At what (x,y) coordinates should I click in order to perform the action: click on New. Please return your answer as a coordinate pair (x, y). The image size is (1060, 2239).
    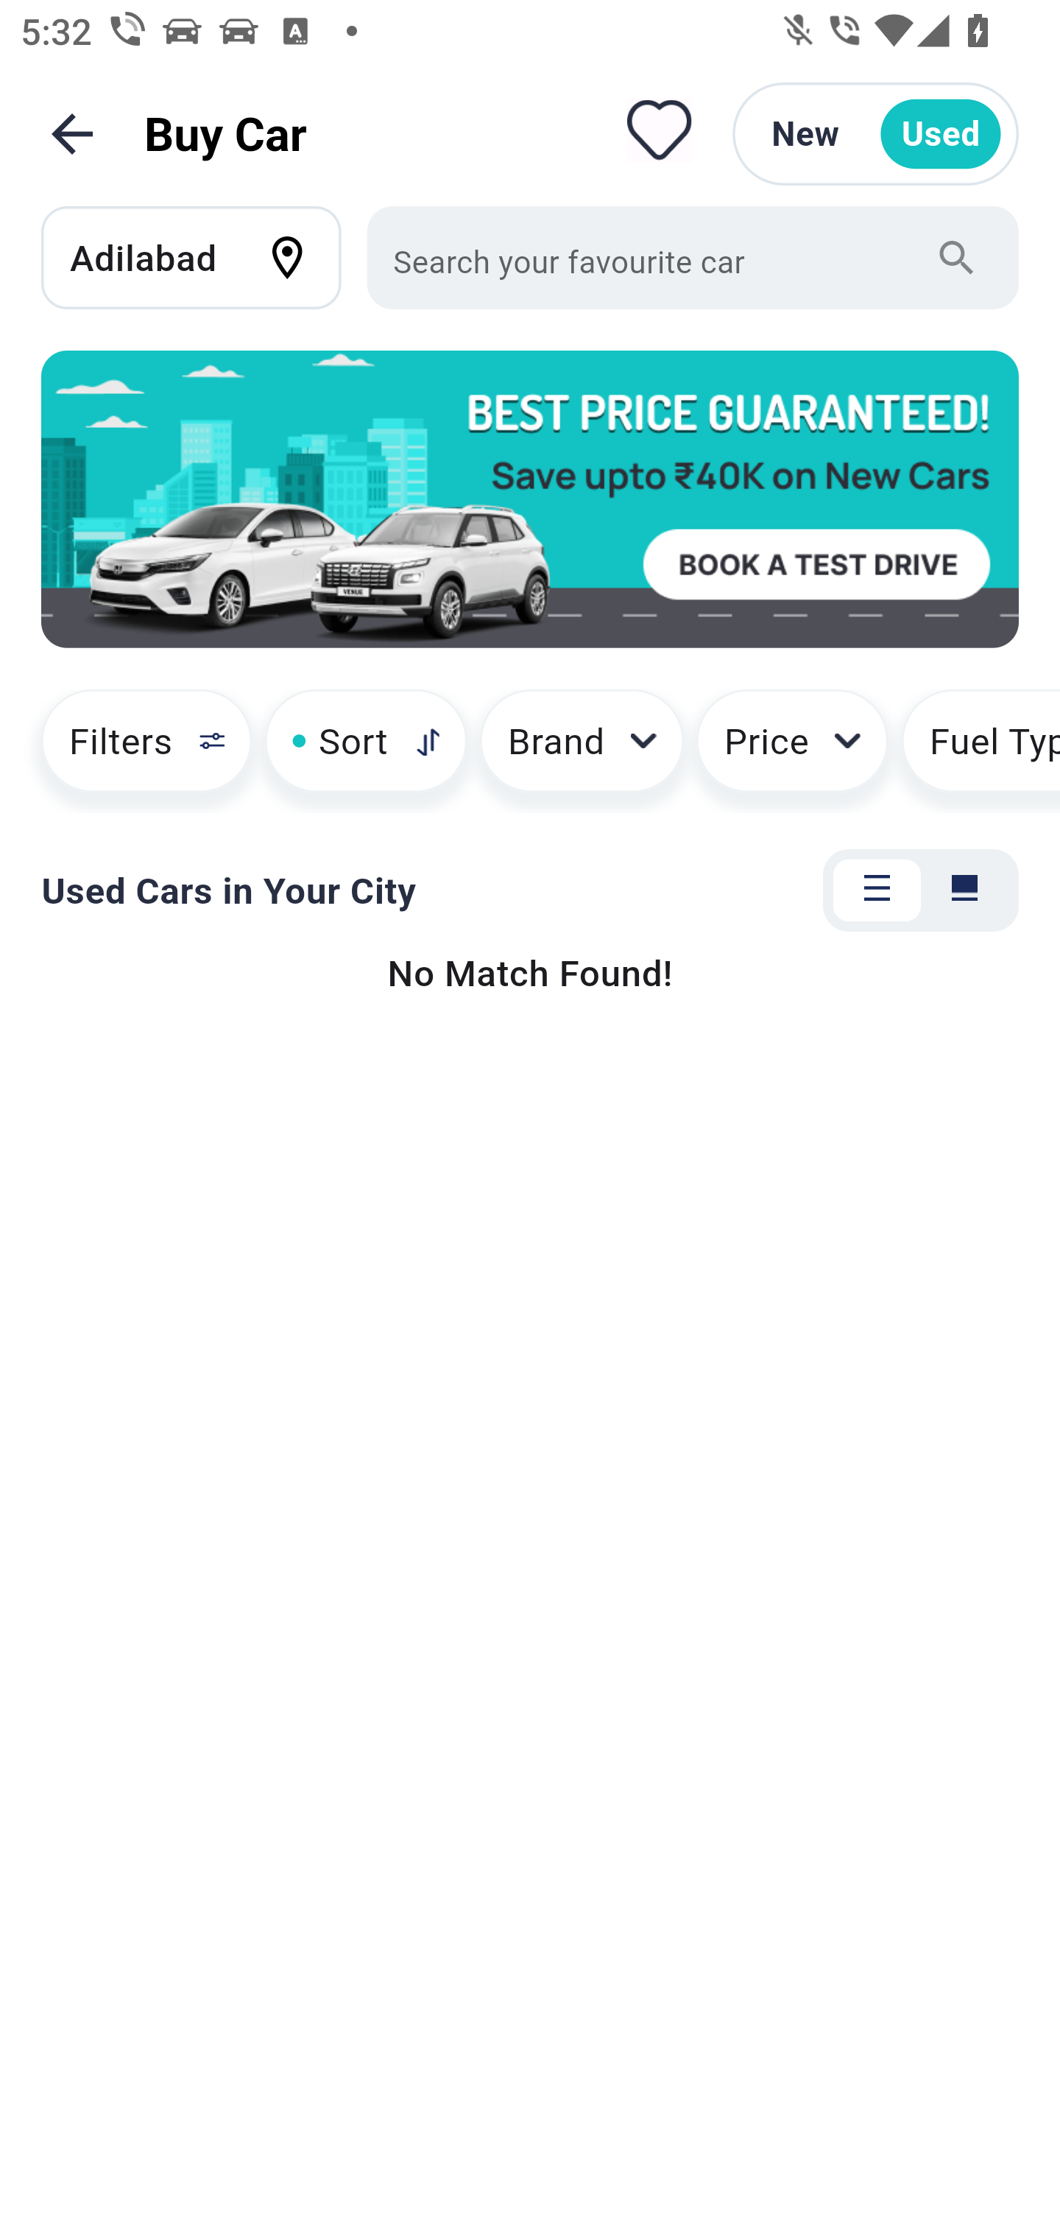
    Looking at the image, I should click on (805, 134).